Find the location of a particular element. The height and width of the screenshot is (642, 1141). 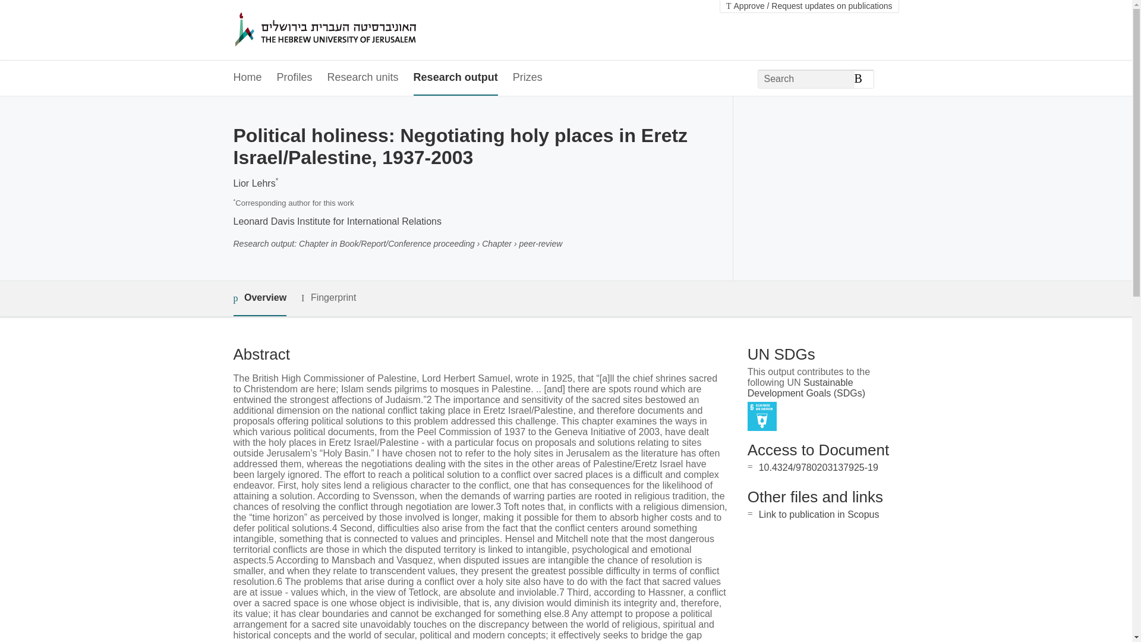

Leonard Davis Institute for International Relations is located at coordinates (336, 221).